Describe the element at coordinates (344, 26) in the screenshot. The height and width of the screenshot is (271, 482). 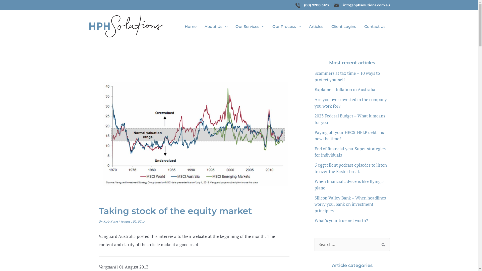
I see `Client Logins` at that location.